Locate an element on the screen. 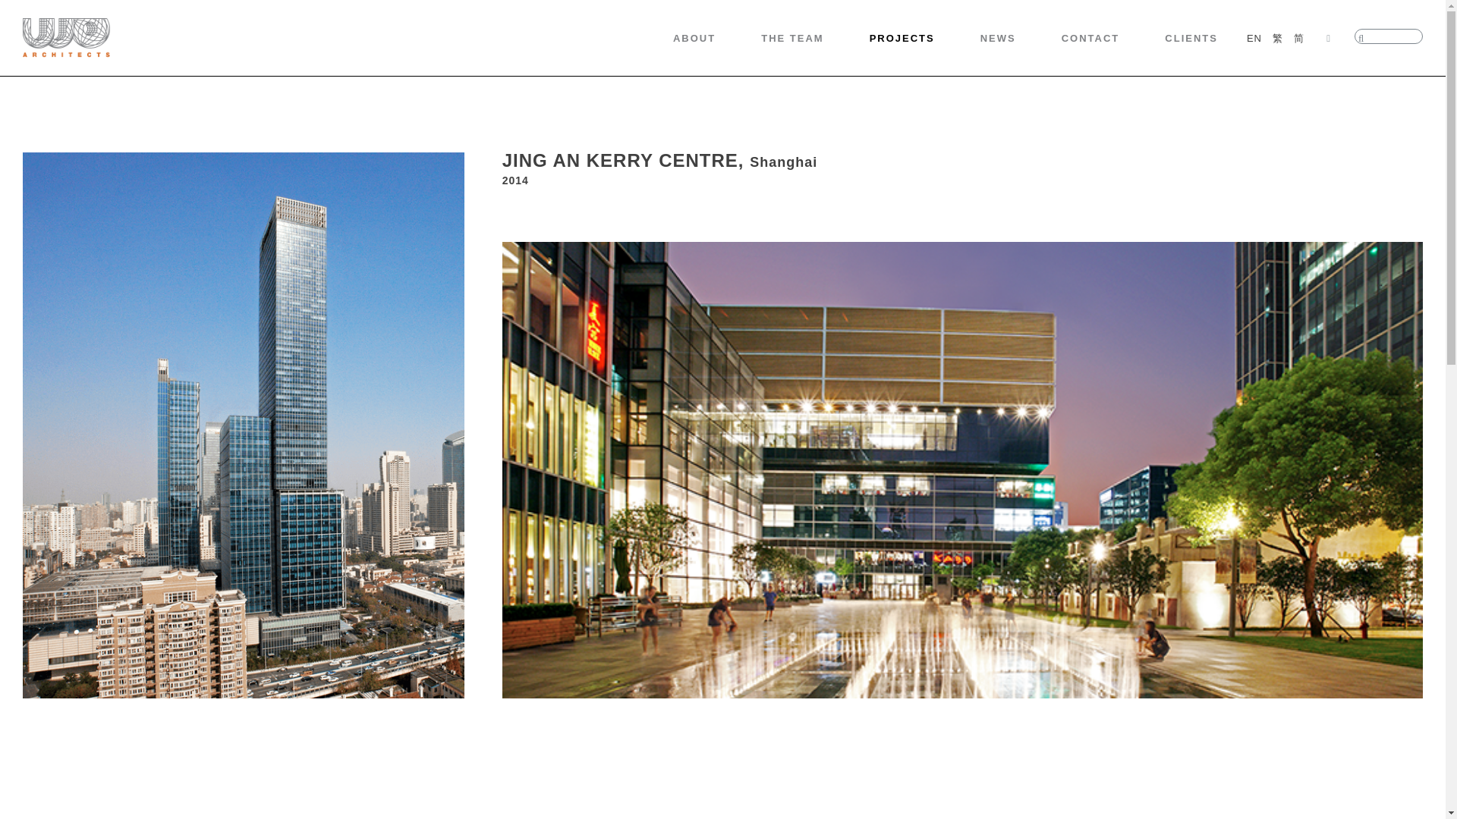  NEWS is located at coordinates (998, 38).